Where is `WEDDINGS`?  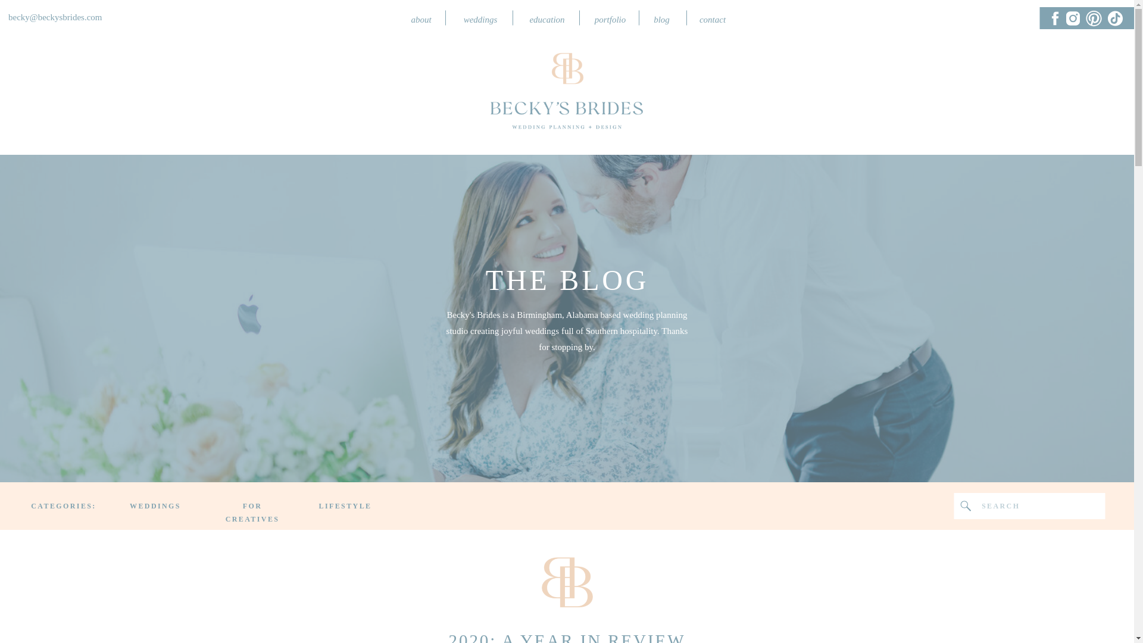 WEDDINGS is located at coordinates (155, 506).